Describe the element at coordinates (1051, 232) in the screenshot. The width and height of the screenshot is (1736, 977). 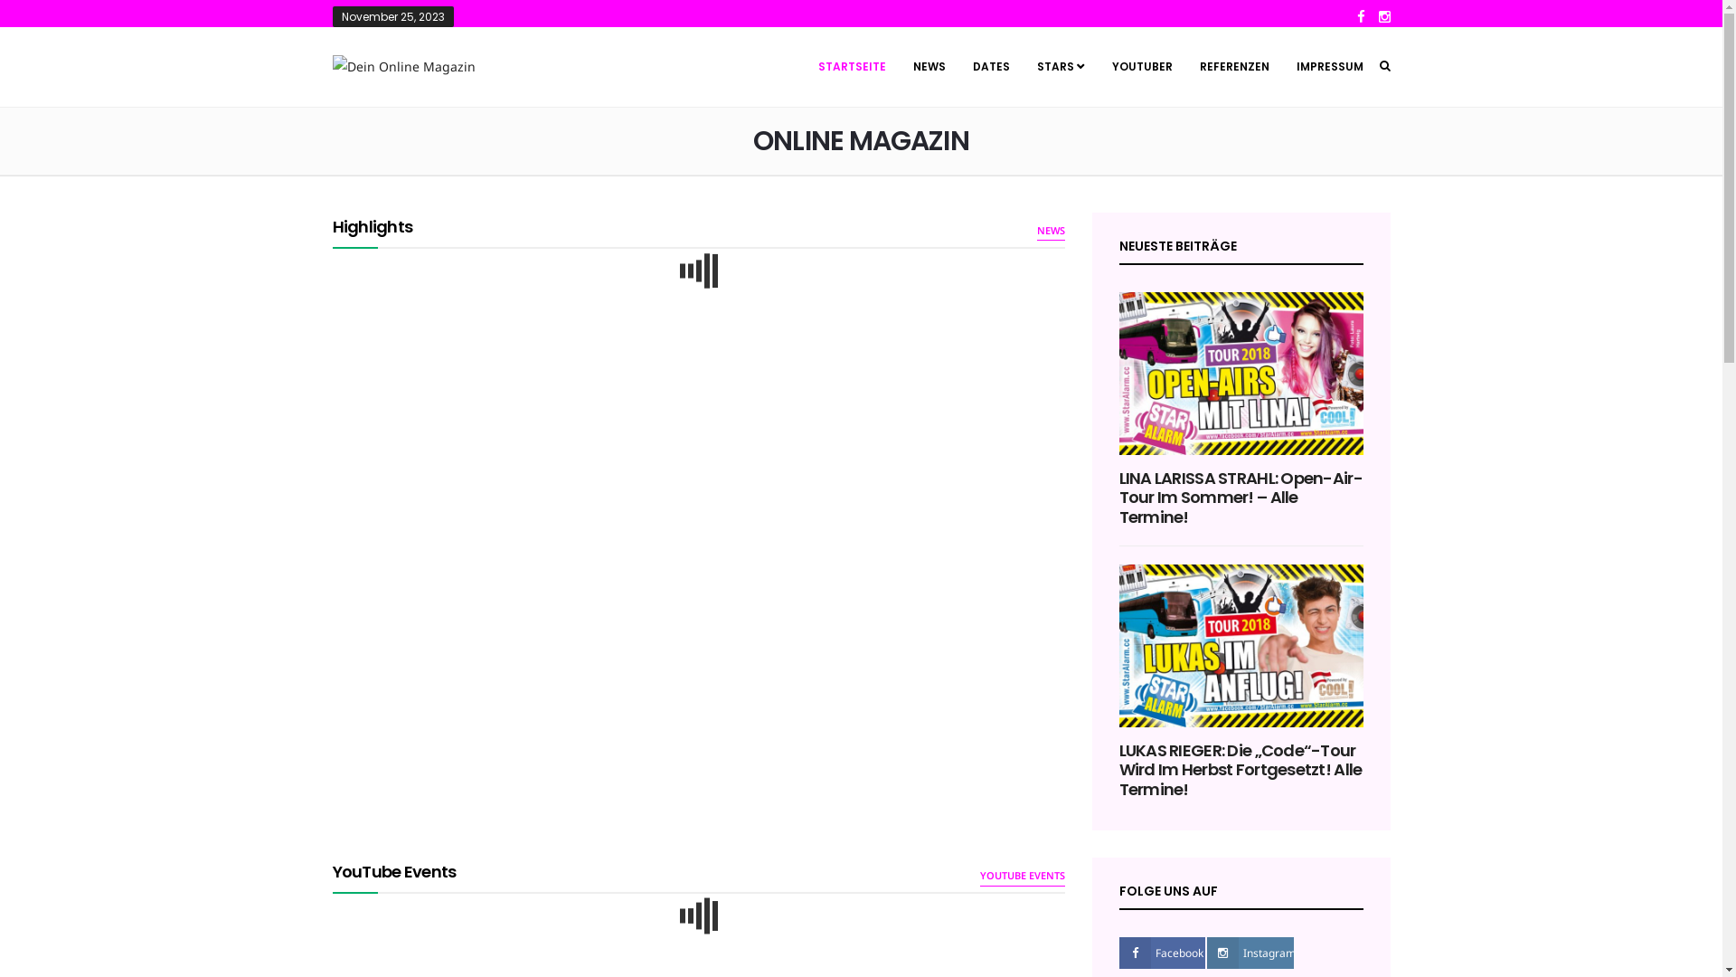
I see `NEWS` at that location.